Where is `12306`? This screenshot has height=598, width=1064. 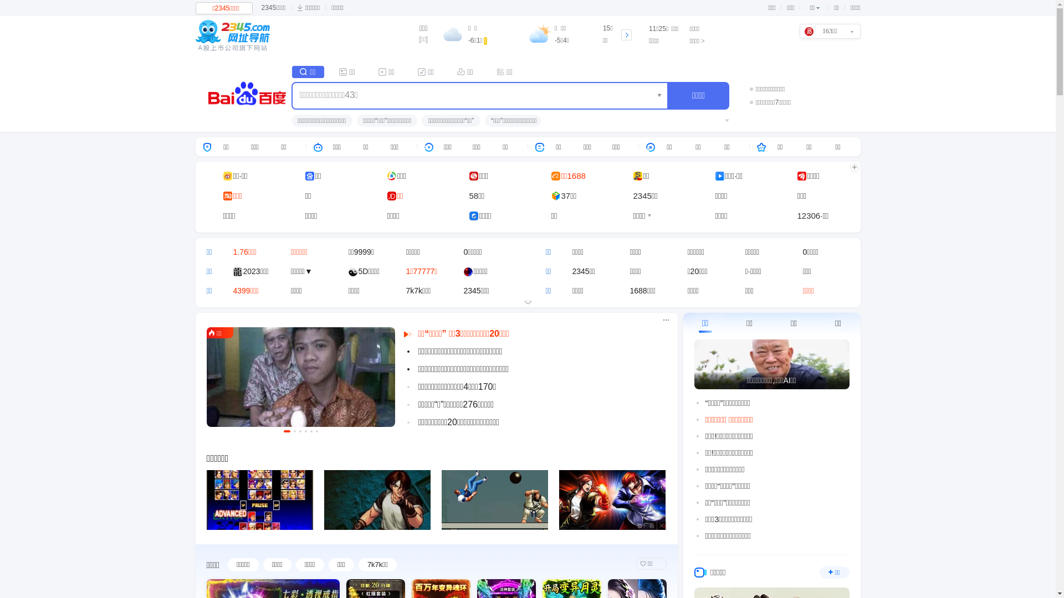 12306 is located at coordinates (809, 216).